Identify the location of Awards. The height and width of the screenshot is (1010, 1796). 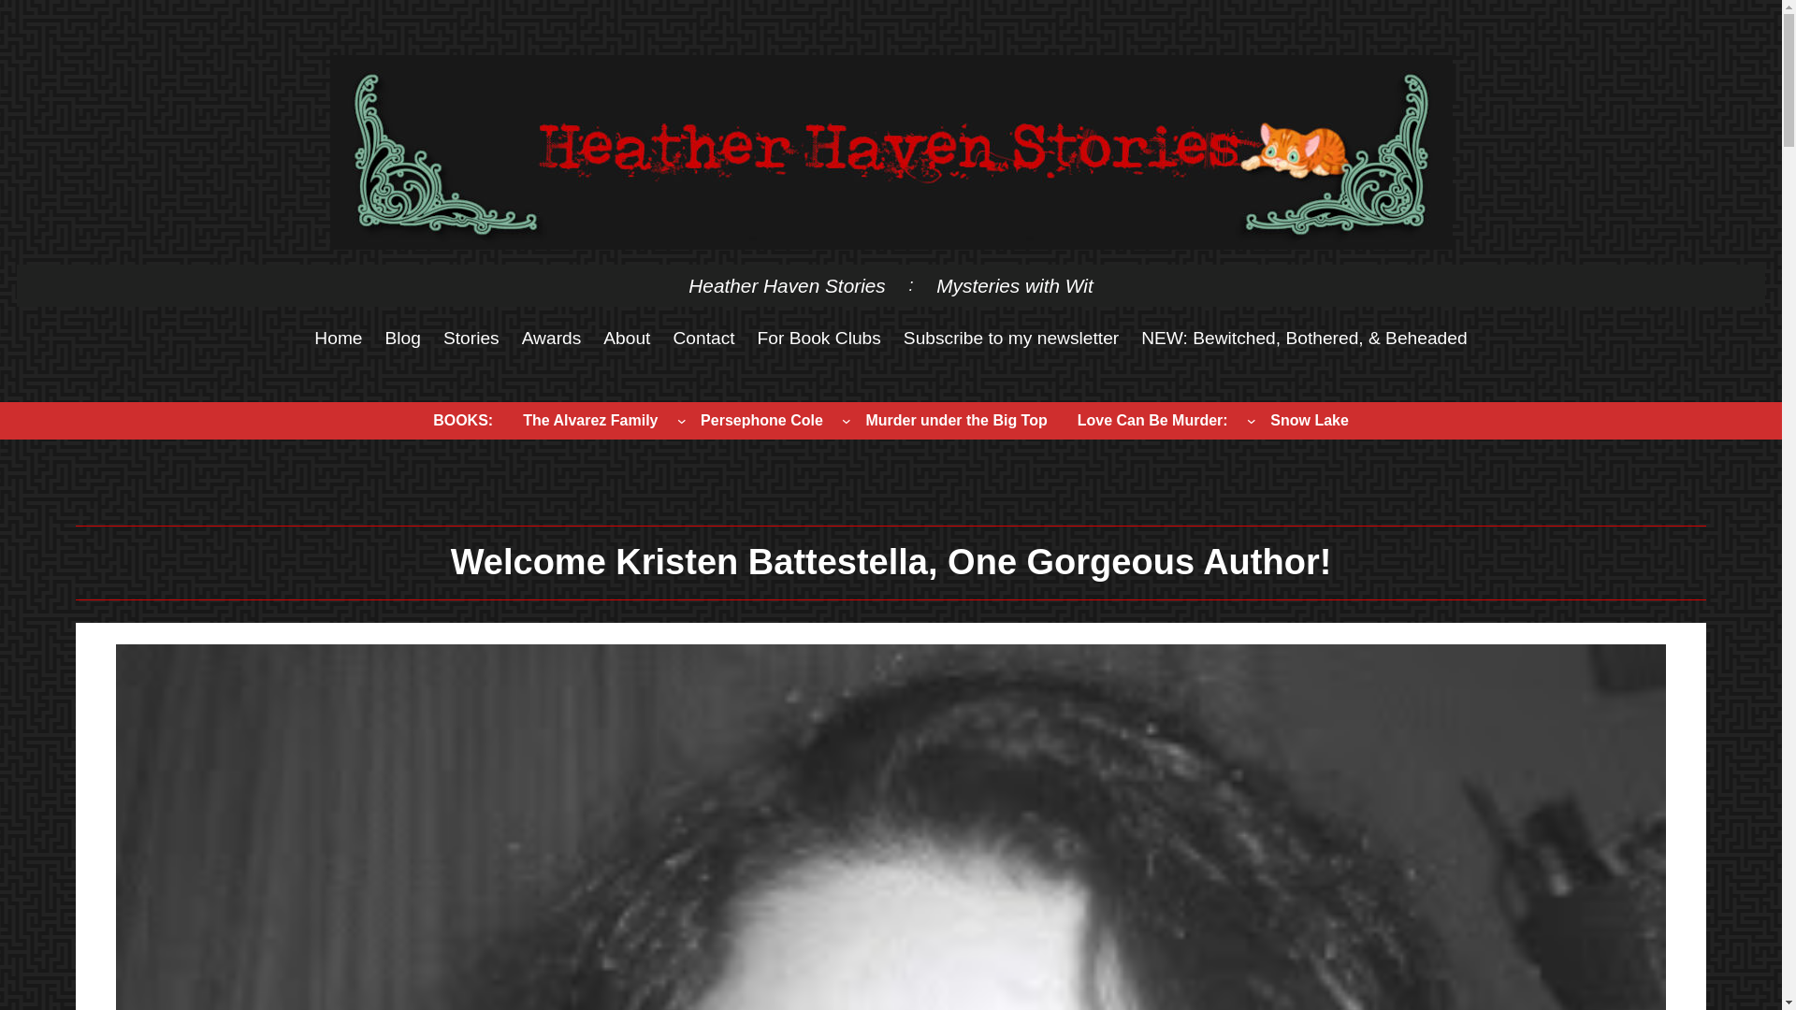
(552, 339).